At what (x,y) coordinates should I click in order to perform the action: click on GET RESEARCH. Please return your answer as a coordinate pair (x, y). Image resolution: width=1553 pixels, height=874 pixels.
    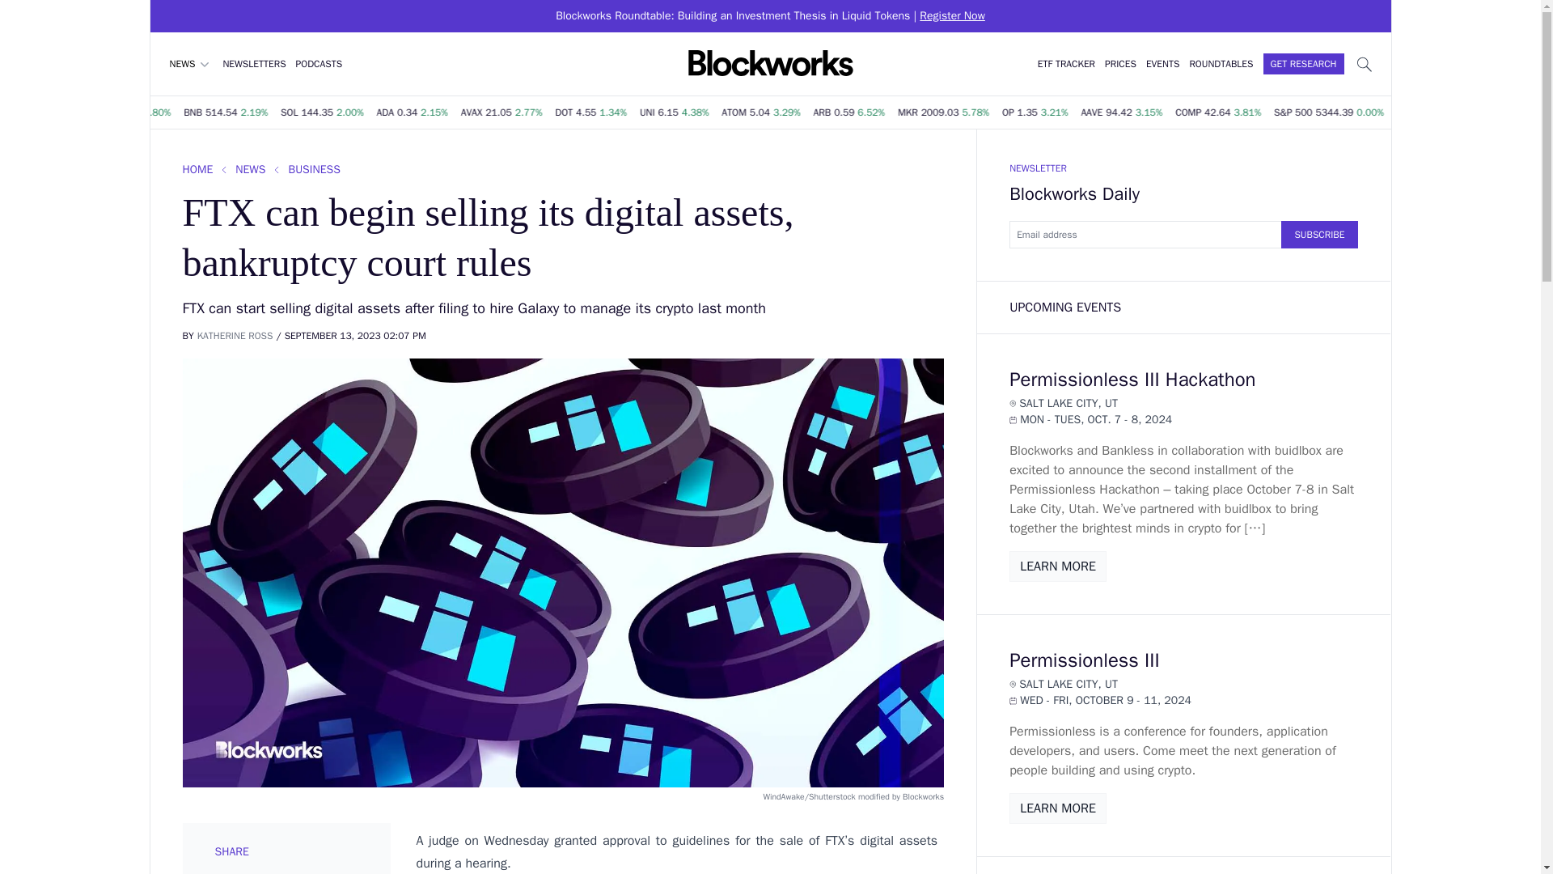
    Looking at the image, I should click on (1304, 63).